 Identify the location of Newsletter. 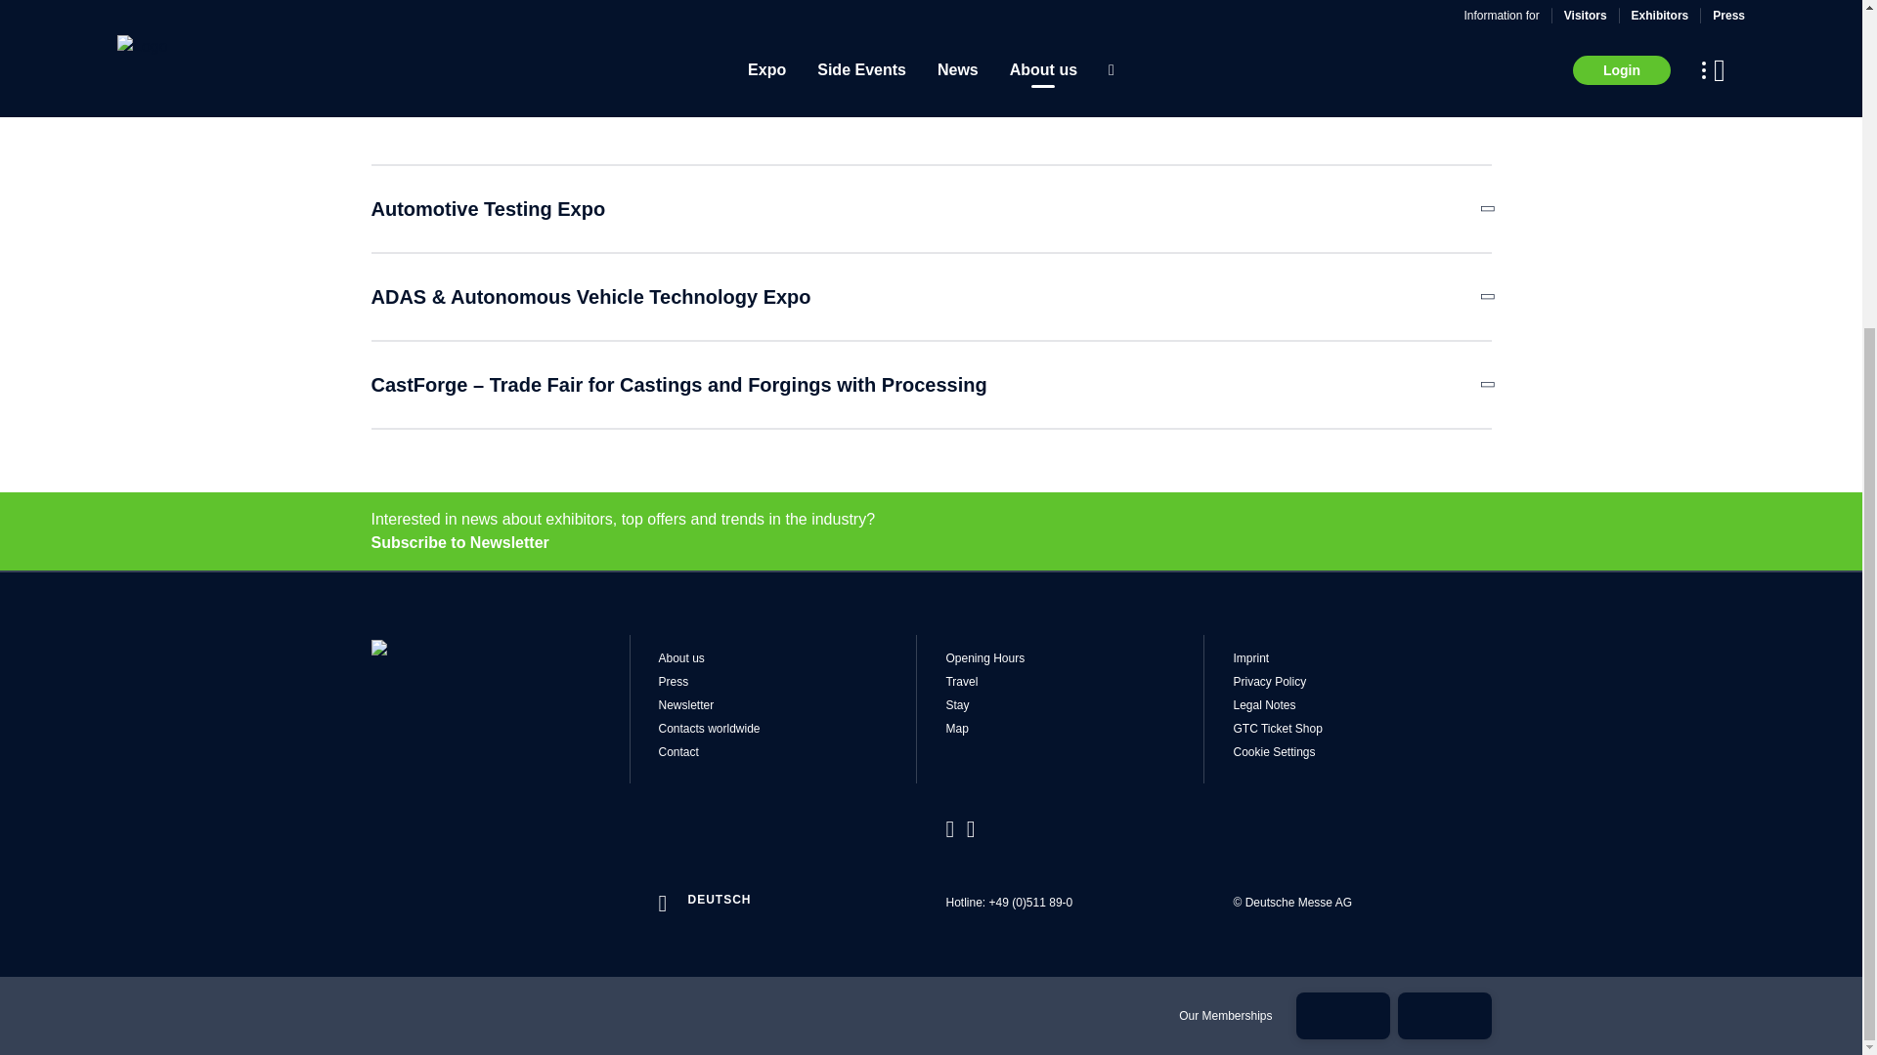
(788, 705).